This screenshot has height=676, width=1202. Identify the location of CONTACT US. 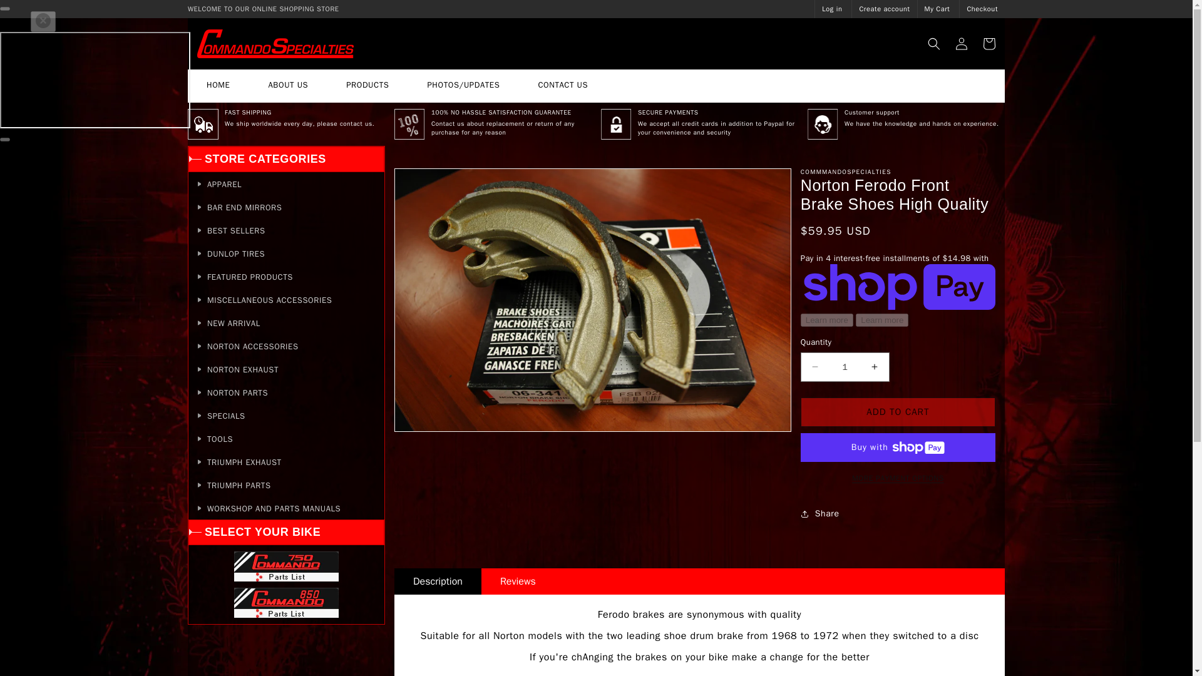
(563, 86).